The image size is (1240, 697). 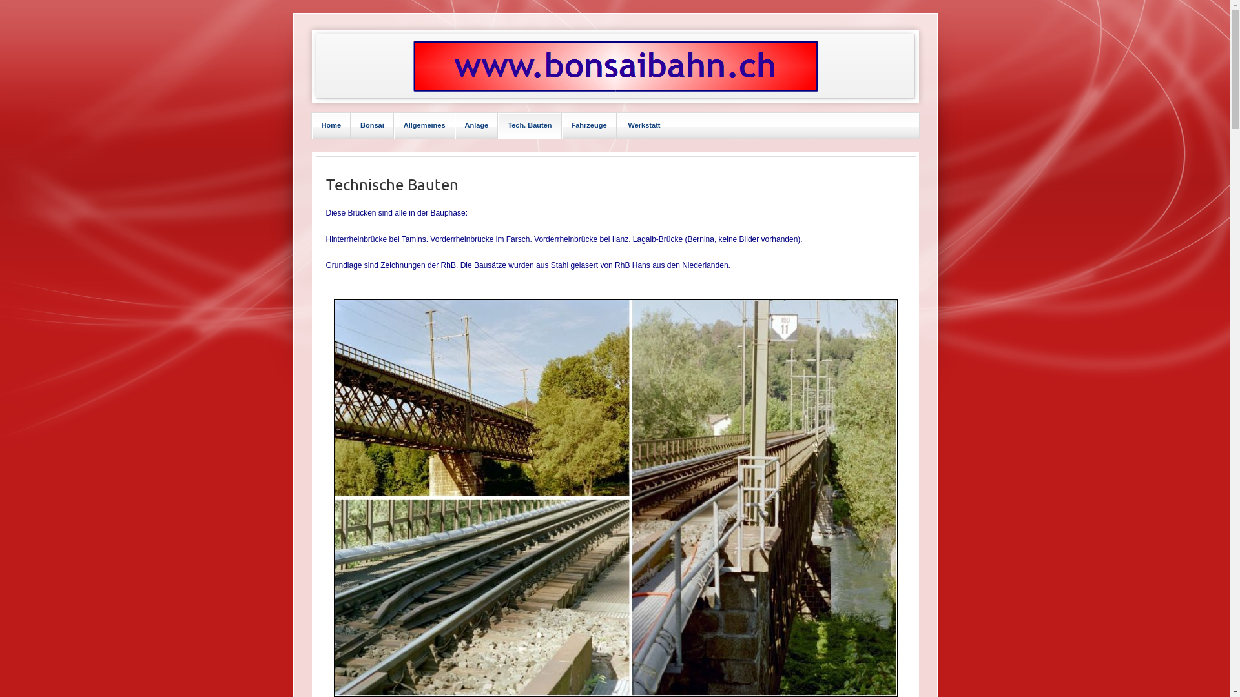 I want to click on Allgemeines, so click(x=425, y=125).